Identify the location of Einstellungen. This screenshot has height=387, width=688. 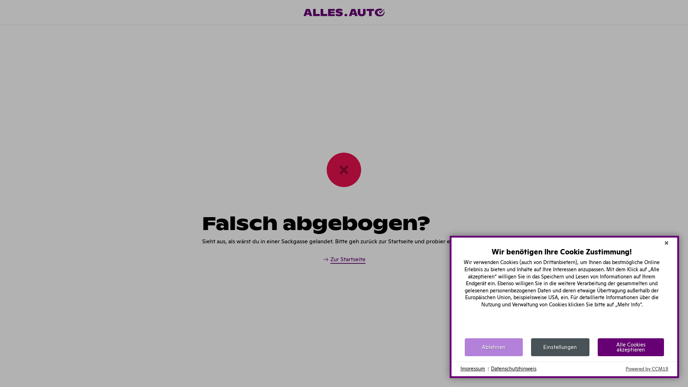
(560, 347).